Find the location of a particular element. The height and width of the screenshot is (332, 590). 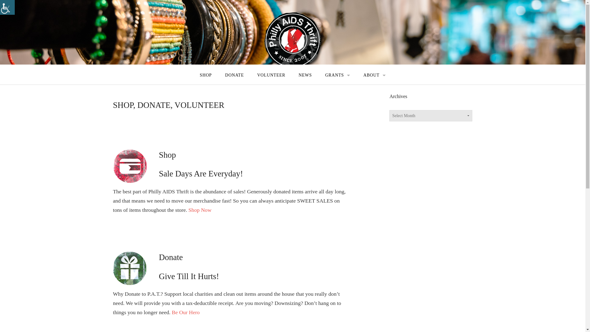

ABOUT is located at coordinates (374, 75).